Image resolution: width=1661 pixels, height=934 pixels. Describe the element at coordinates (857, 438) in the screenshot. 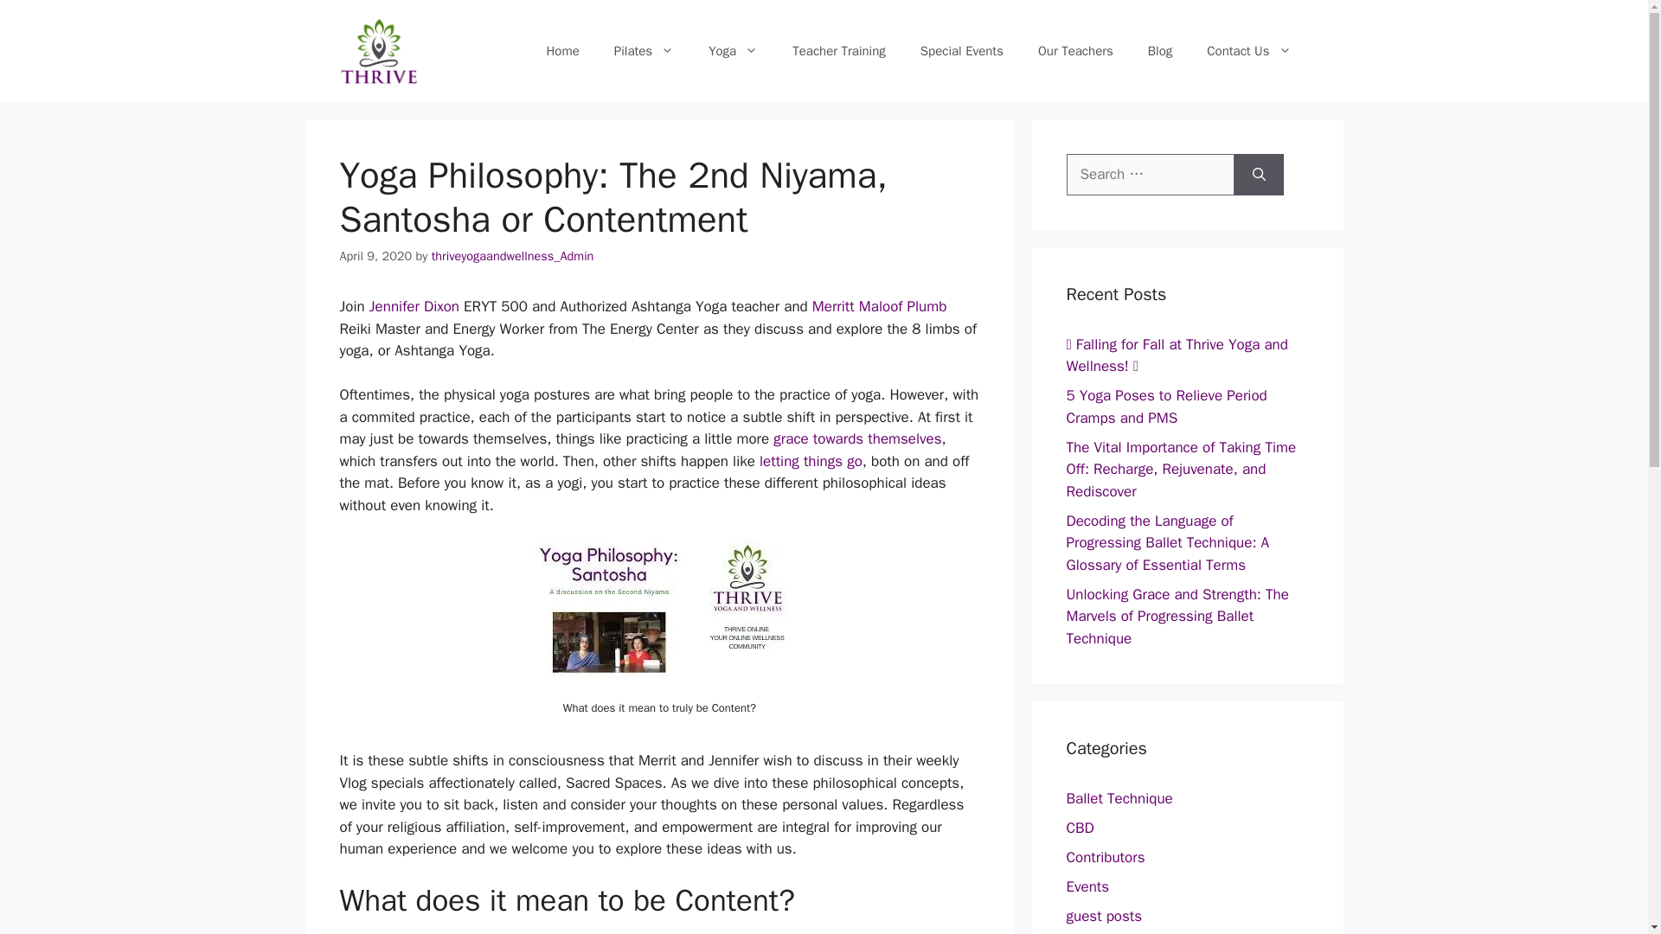

I see `grace towards themselves` at that location.